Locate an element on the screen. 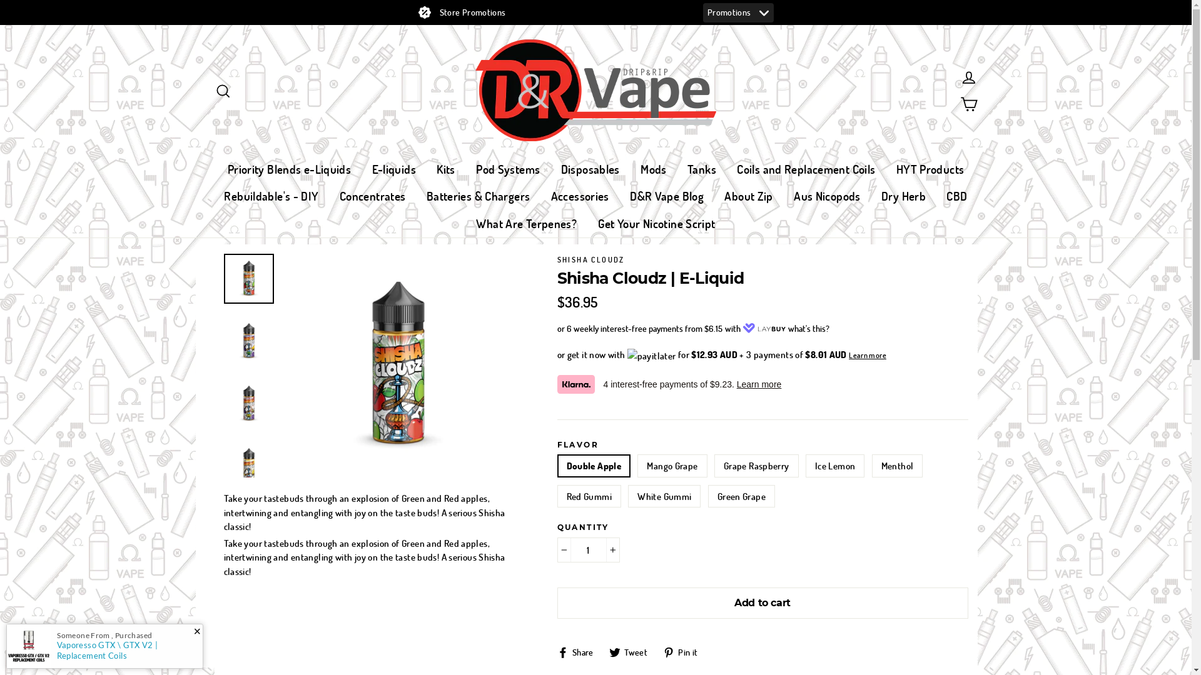 This screenshot has height=675, width=1201. Batteries & Chargers is located at coordinates (479, 196).